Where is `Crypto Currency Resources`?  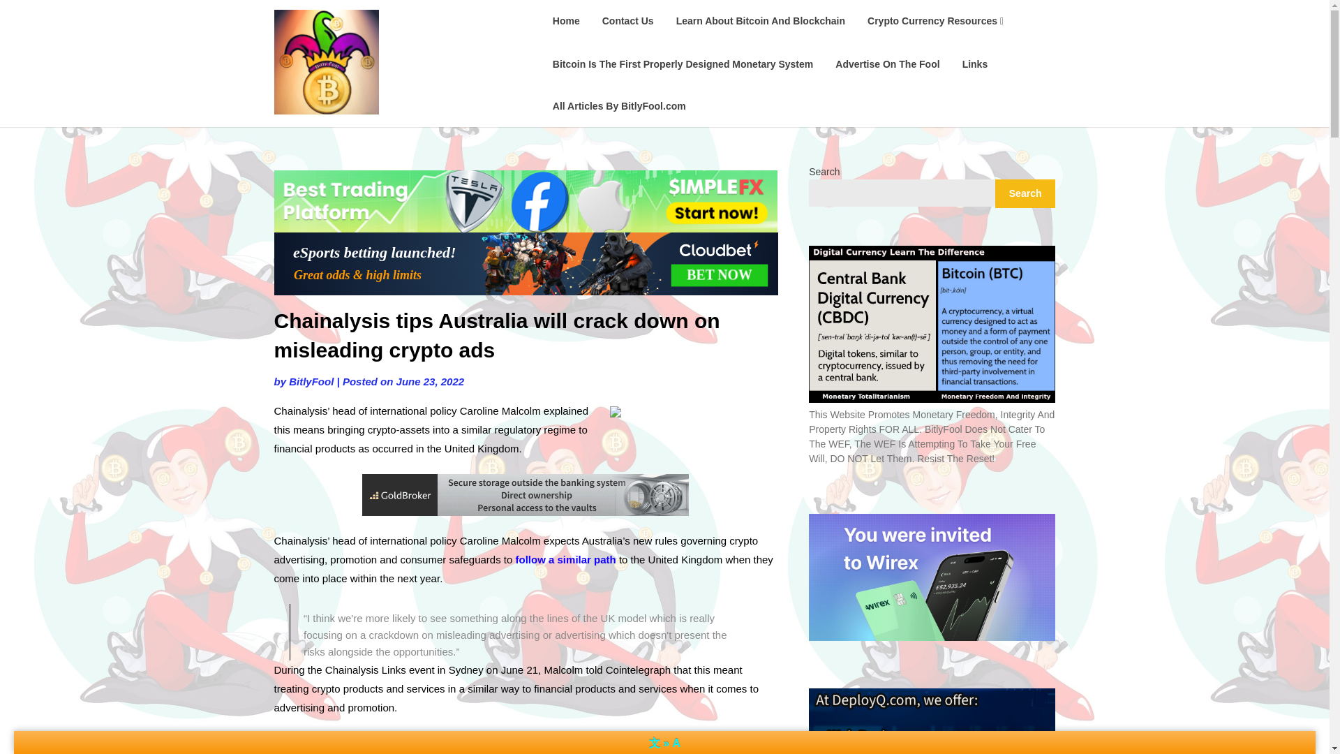
Crypto Currency Resources is located at coordinates (935, 21).